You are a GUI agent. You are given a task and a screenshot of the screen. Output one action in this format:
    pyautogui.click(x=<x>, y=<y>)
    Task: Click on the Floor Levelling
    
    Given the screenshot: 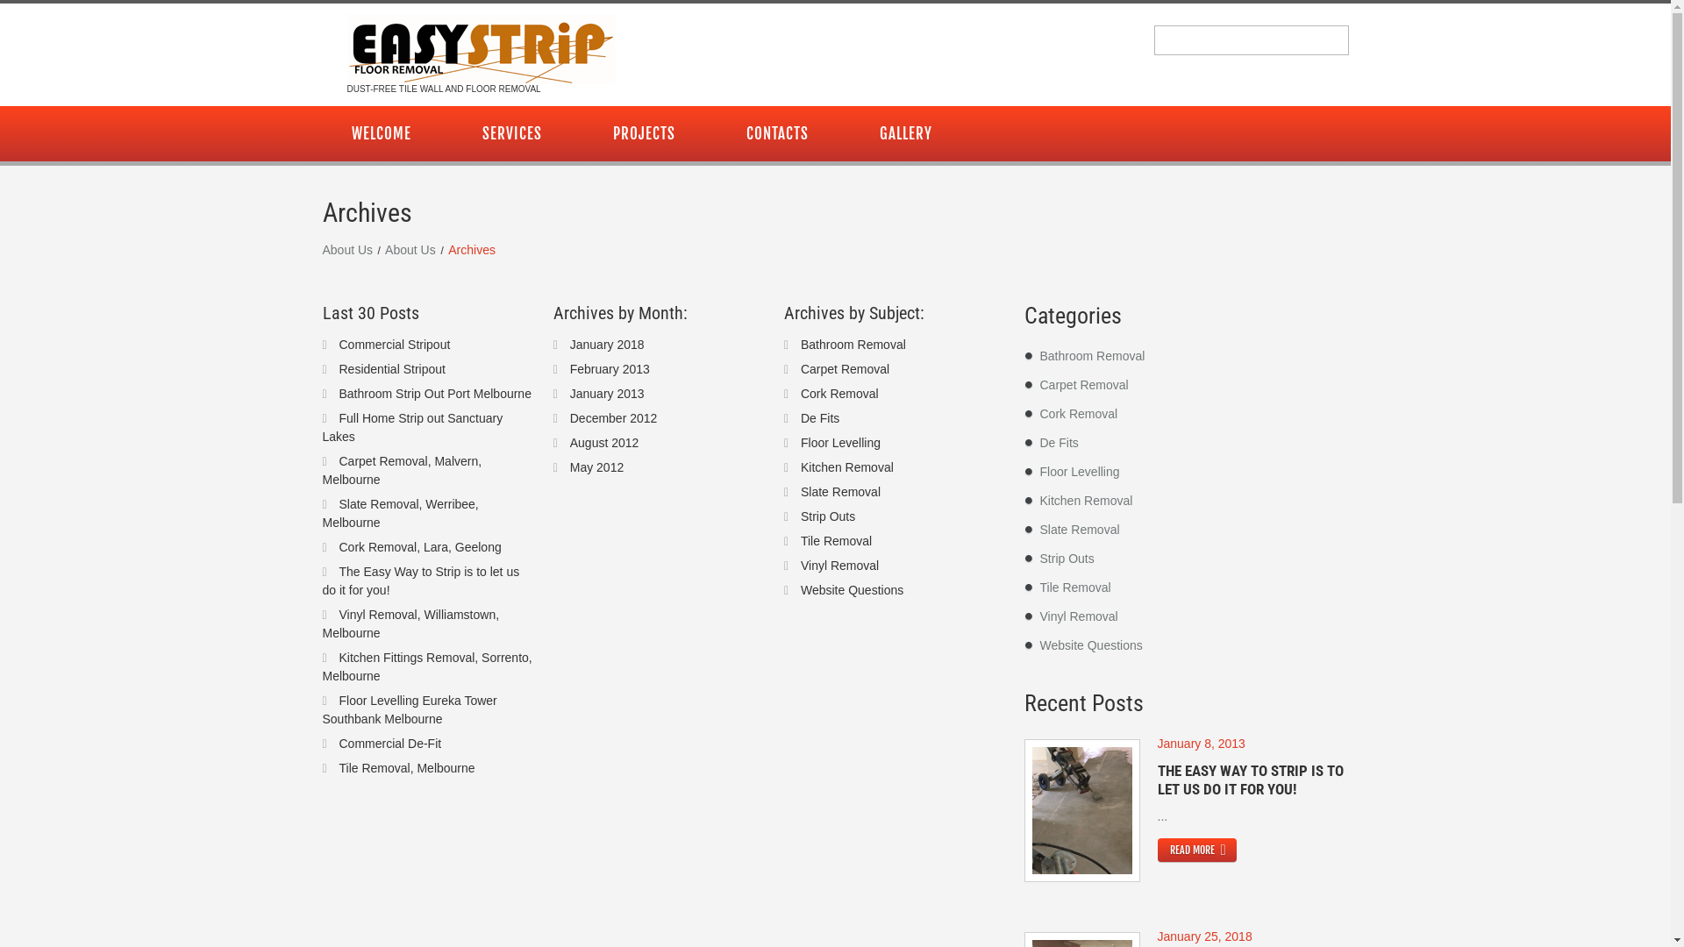 What is the action you would take?
    pyautogui.click(x=840, y=442)
    